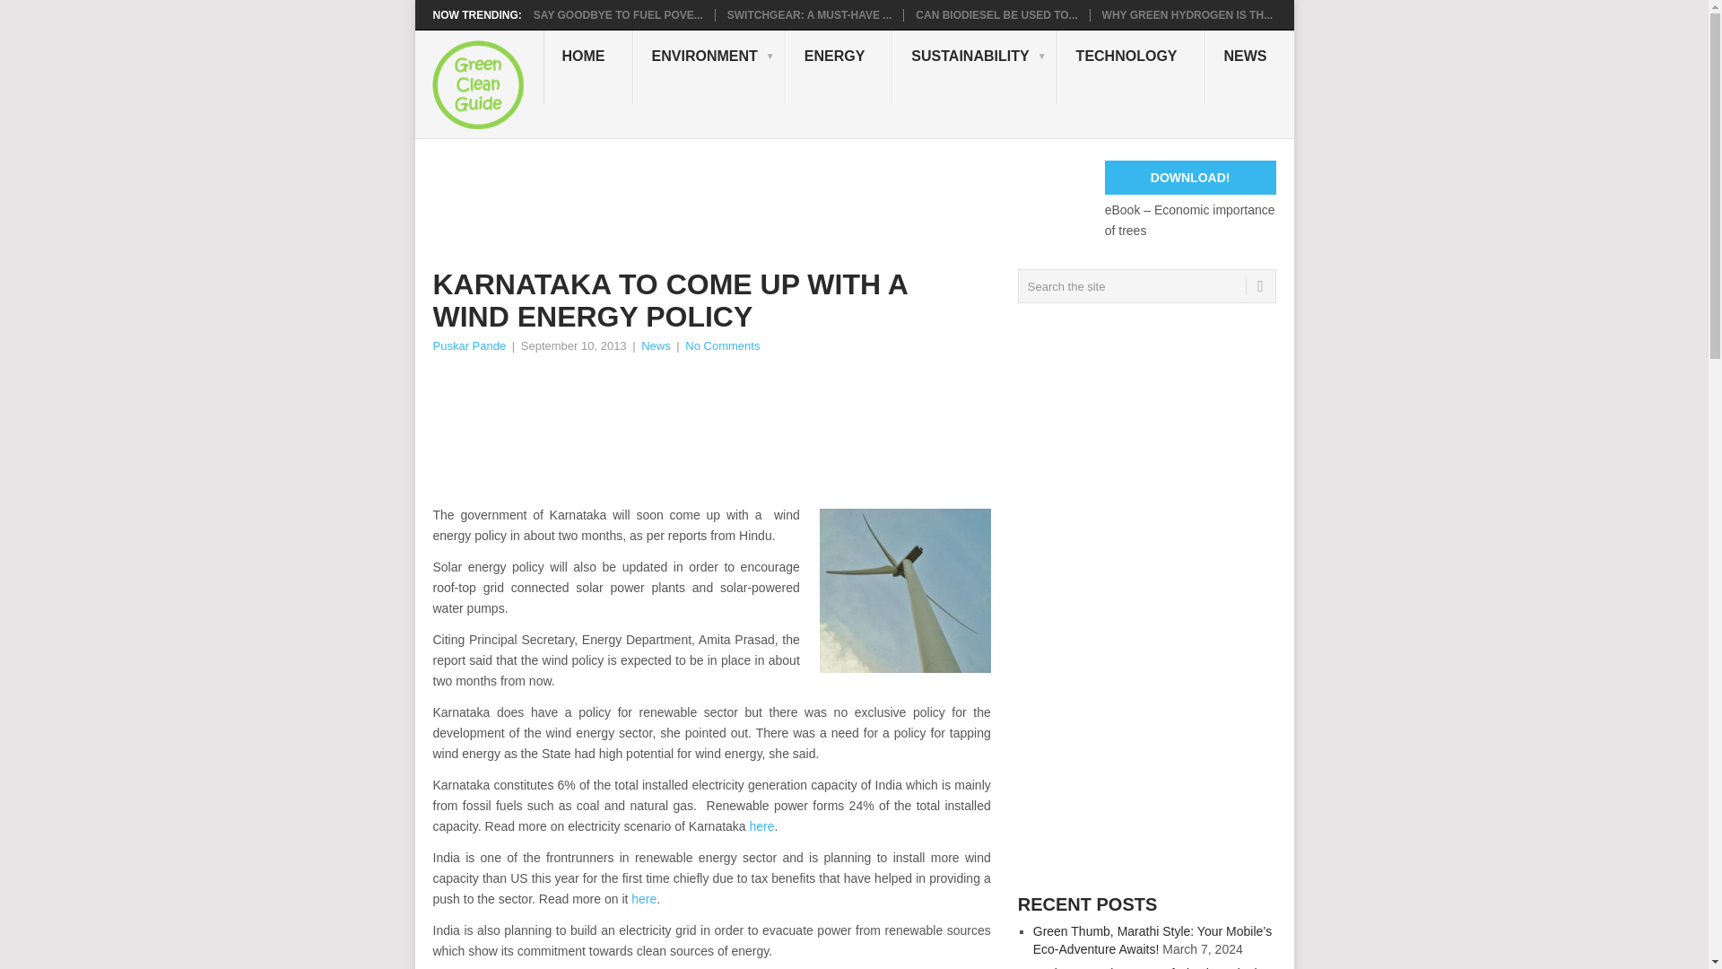 The image size is (1722, 969). I want to click on here, so click(762, 825).